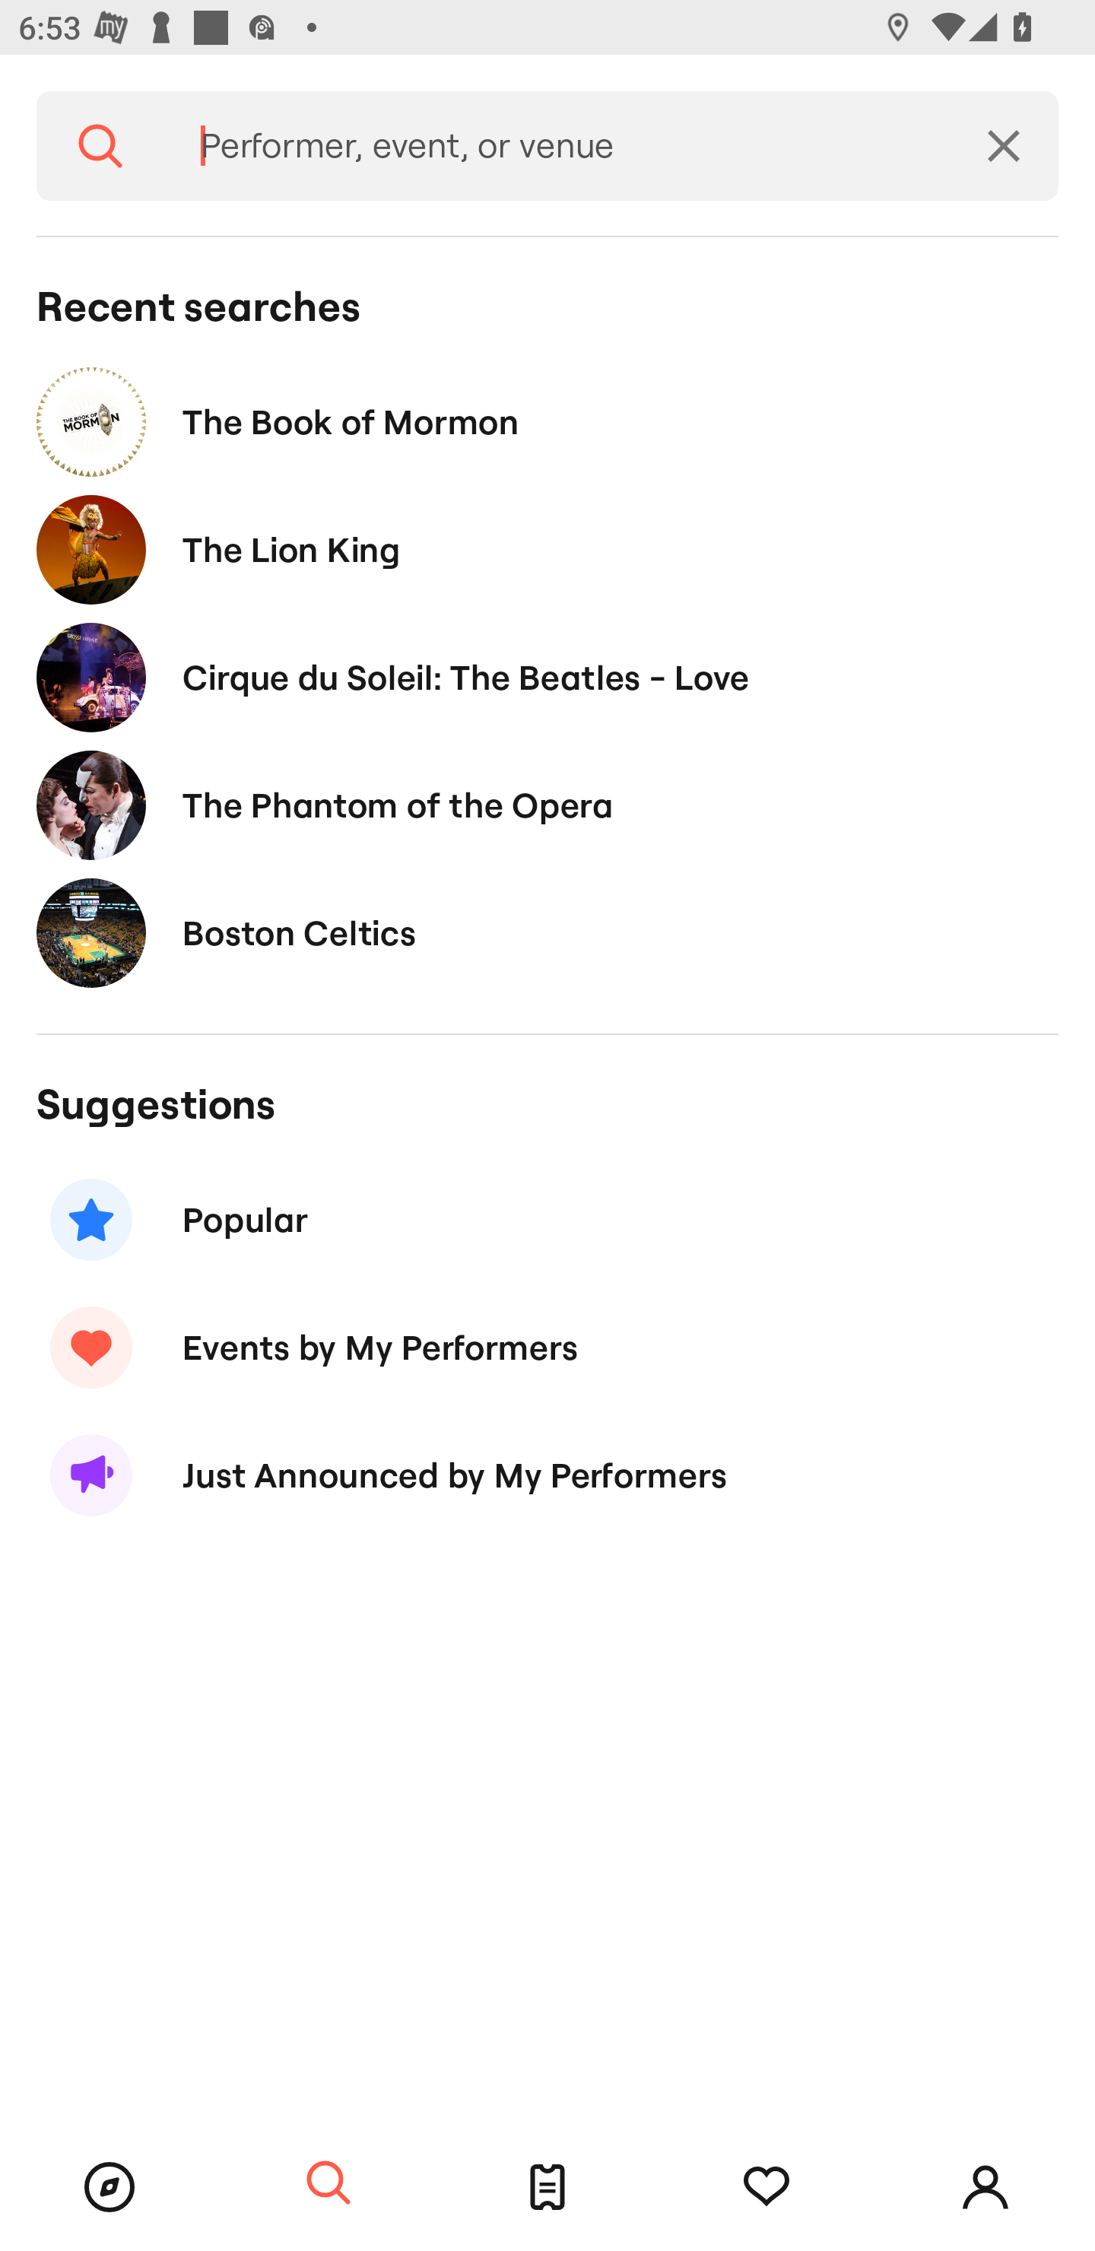  What do you see at coordinates (547, 2187) in the screenshot?
I see `Tickets` at bounding box center [547, 2187].